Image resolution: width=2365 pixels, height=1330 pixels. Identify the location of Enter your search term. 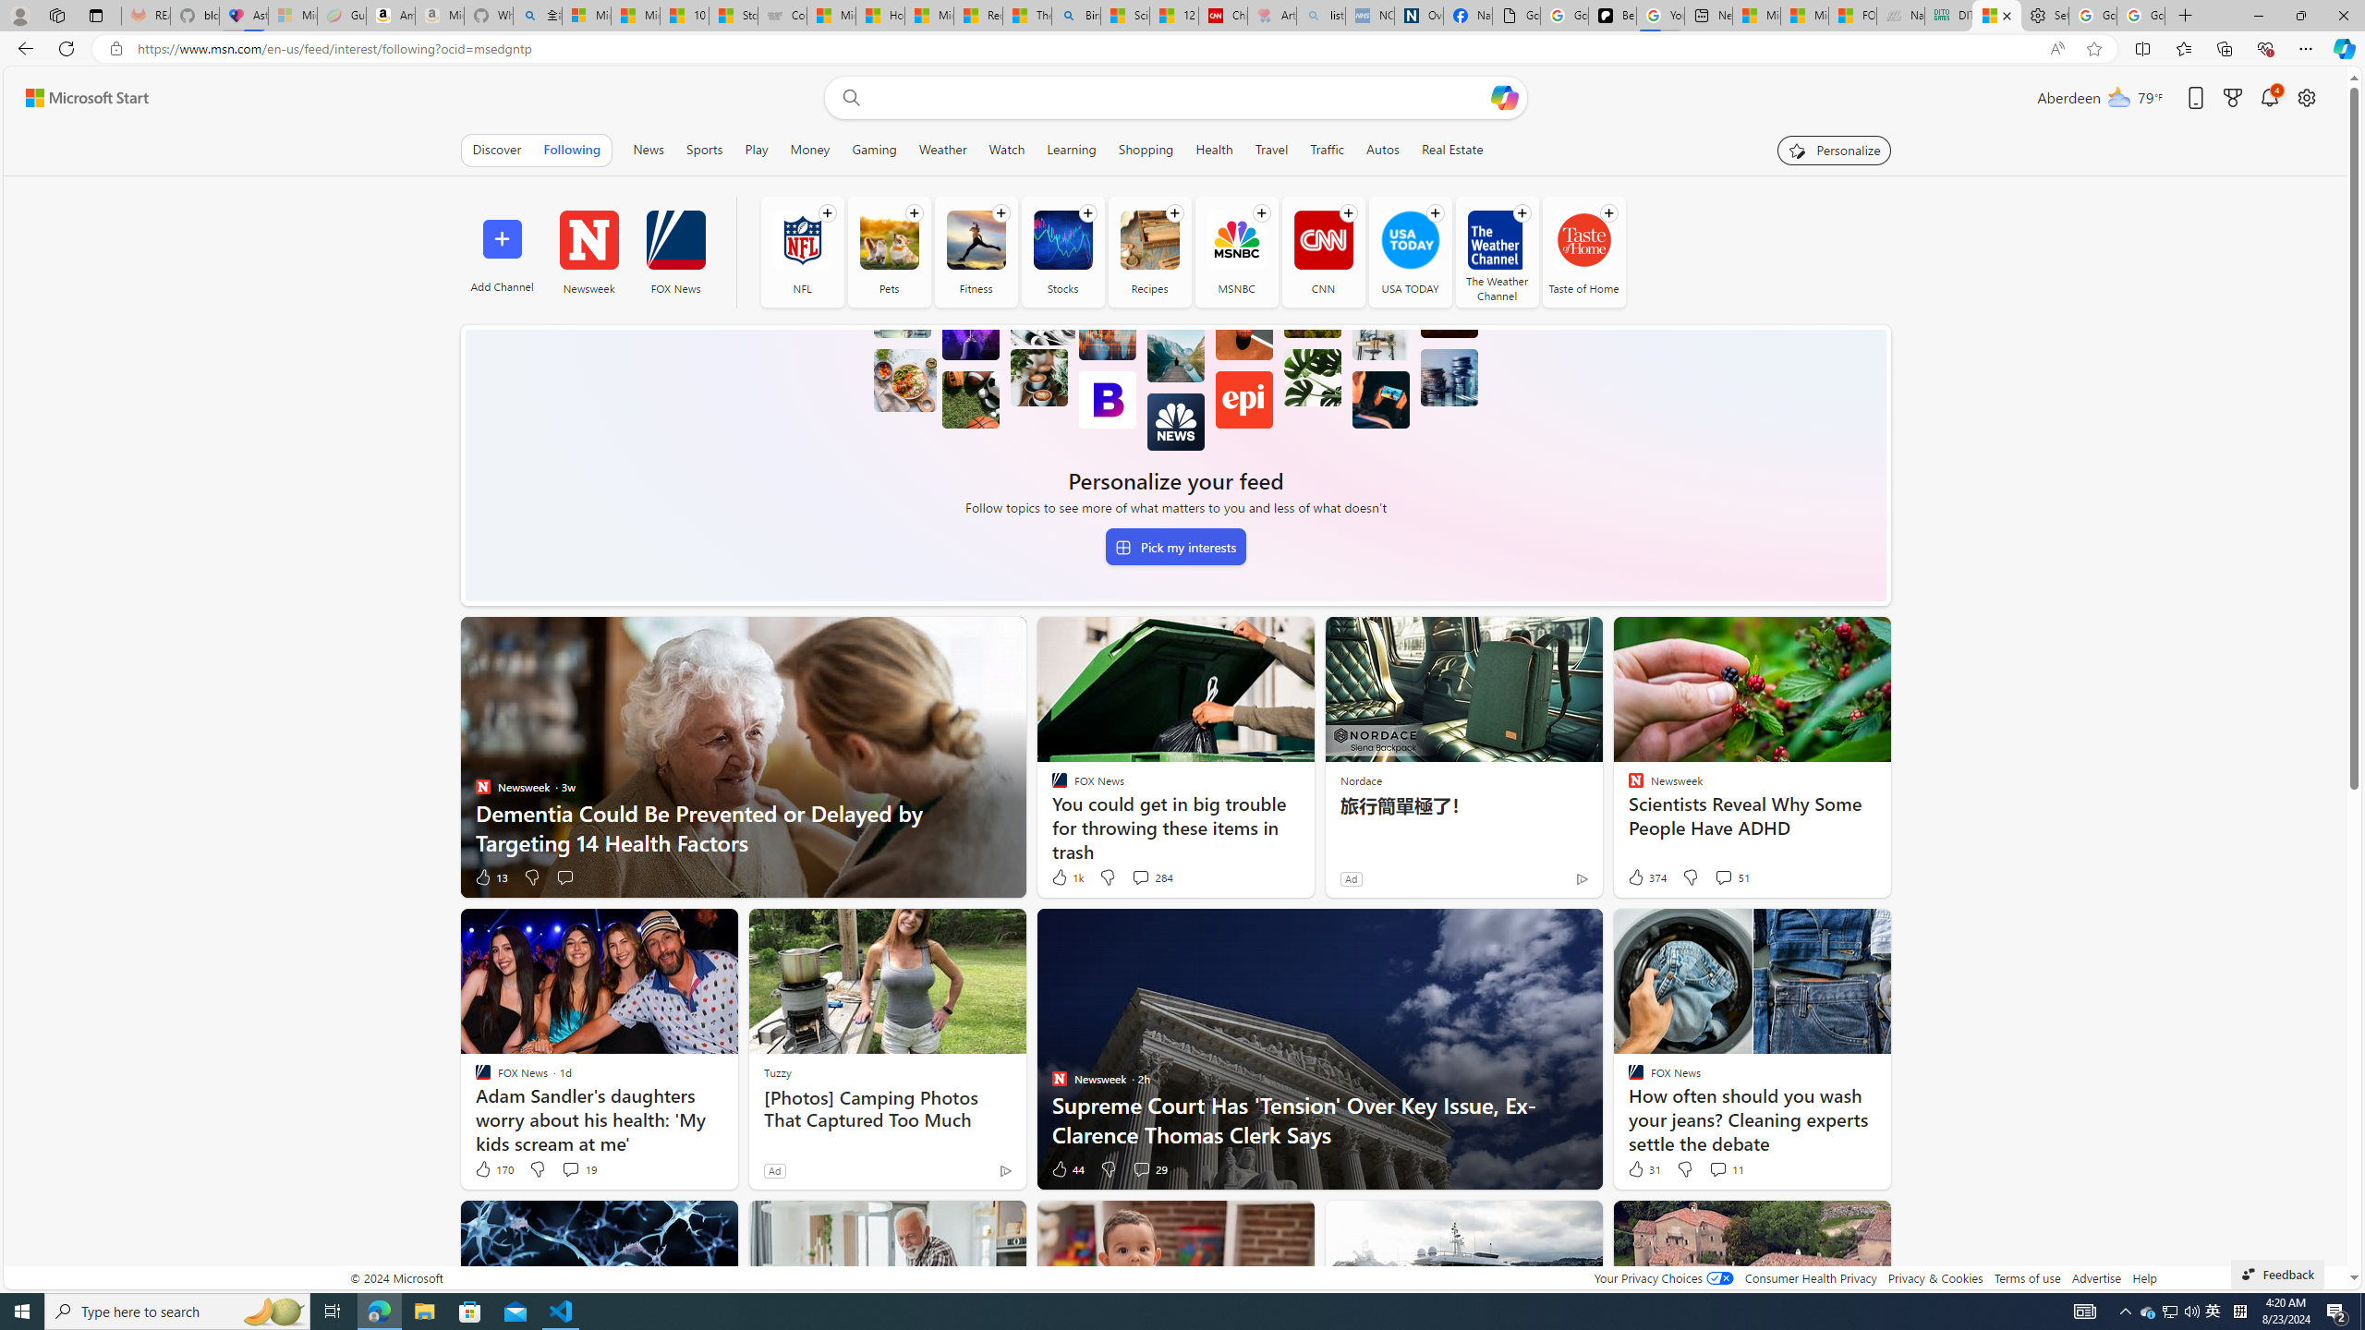
(1180, 98).